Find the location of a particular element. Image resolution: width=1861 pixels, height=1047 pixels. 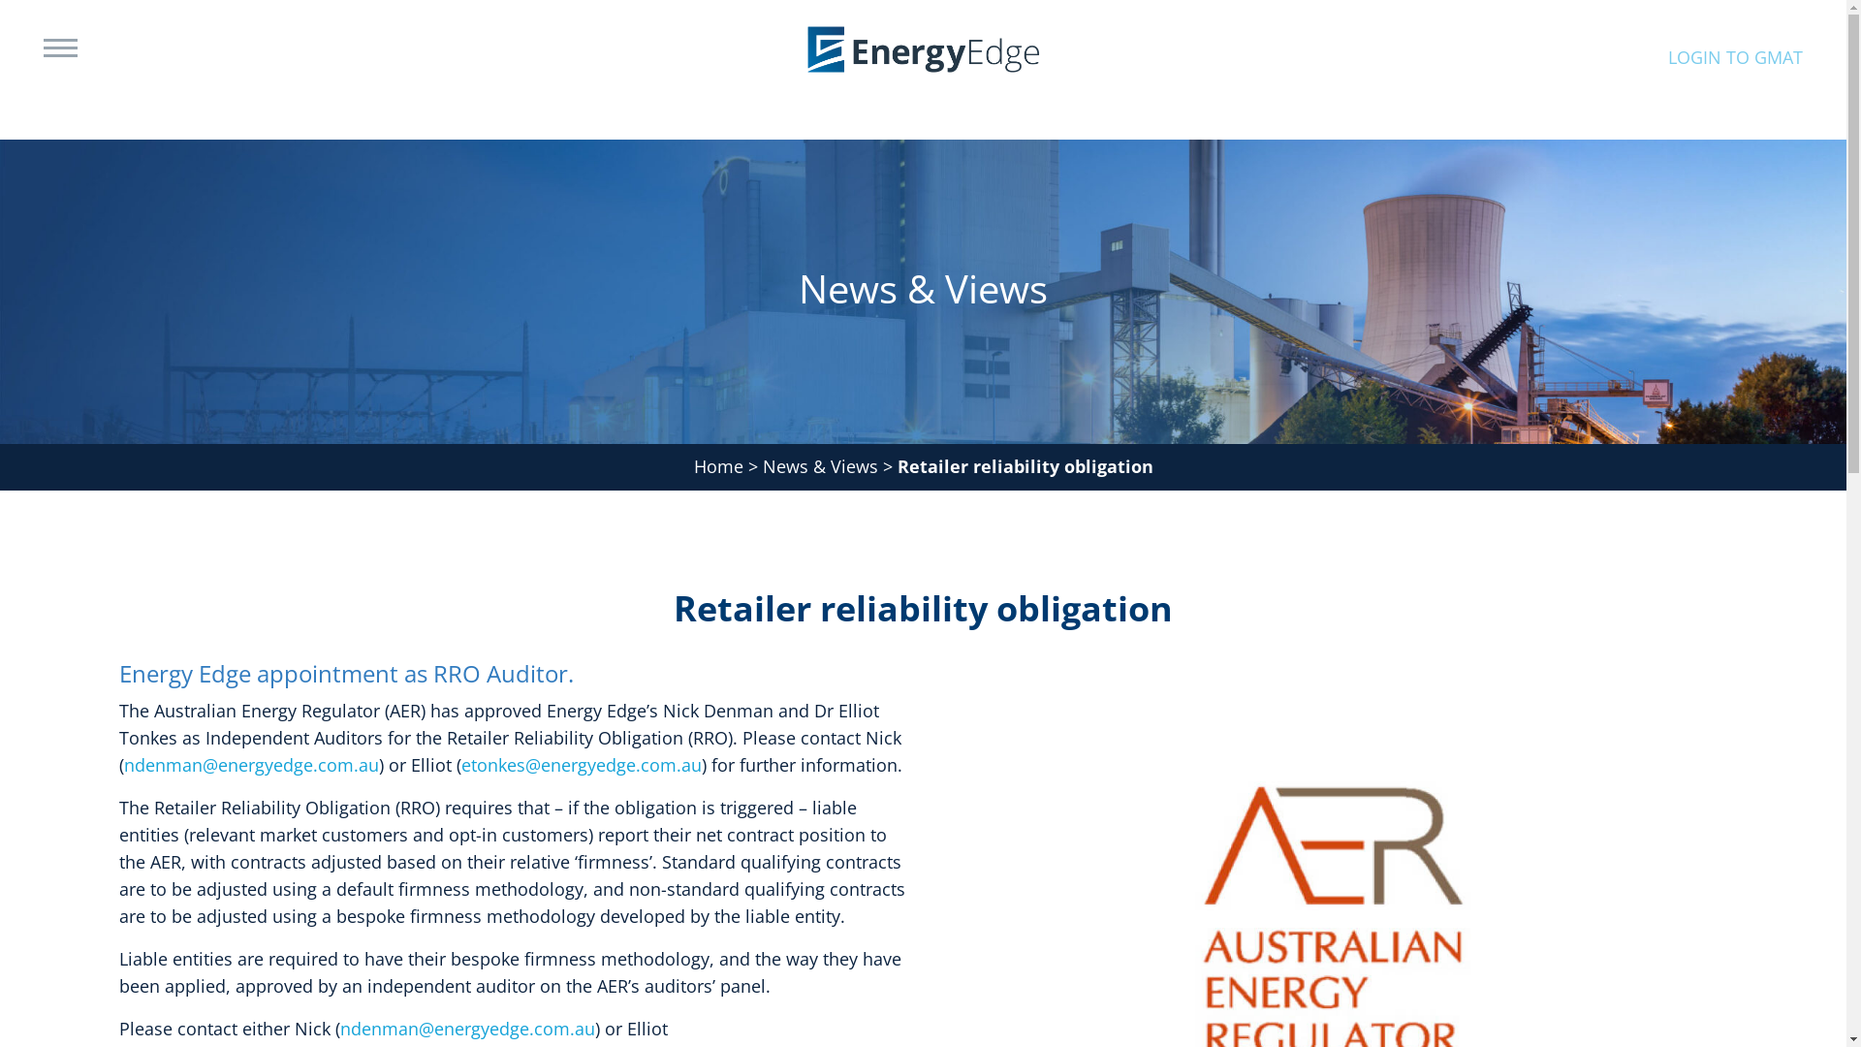

ndenman@energyedge.com.au is located at coordinates (252, 765).